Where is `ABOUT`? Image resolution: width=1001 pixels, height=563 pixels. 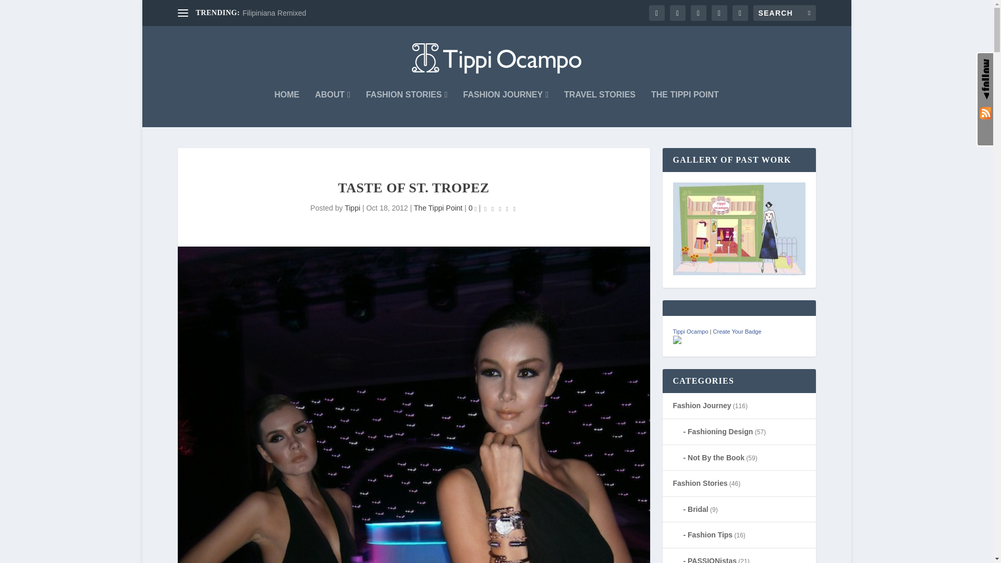
ABOUT is located at coordinates (333, 108).